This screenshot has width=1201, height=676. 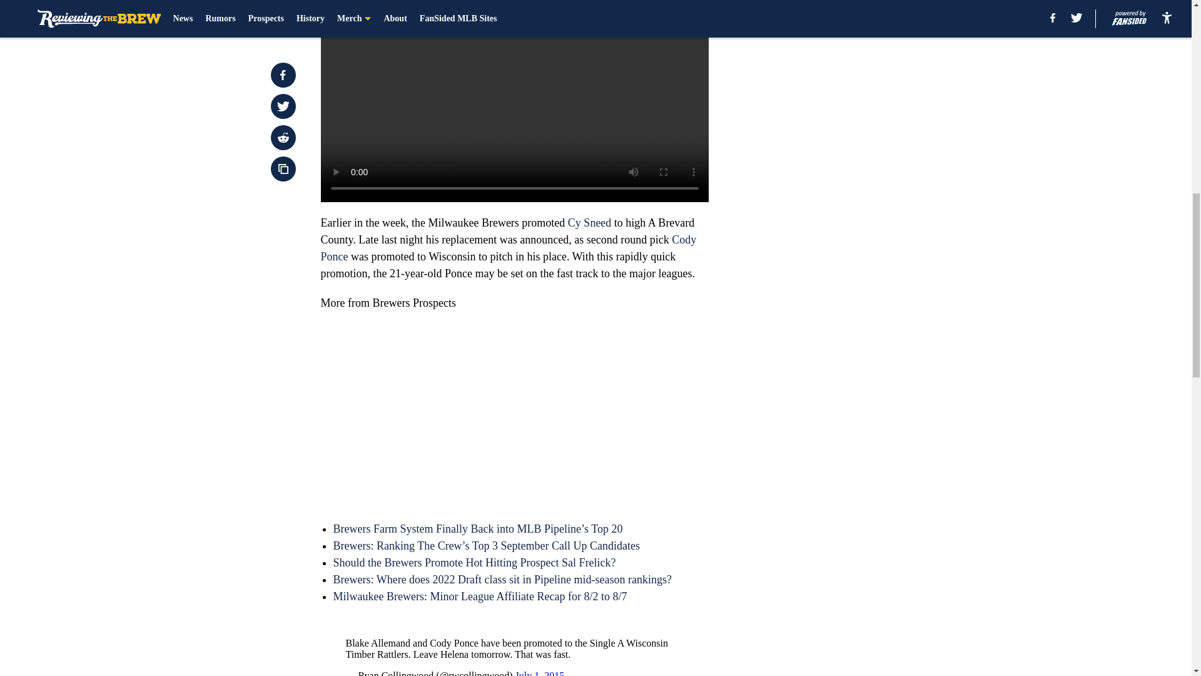 What do you see at coordinates (474, 562) in the screenshot?
I see `Should the Brewers Promote Hot Hitting Prospect Sal Frelick?` at bounding box center [474, 562].